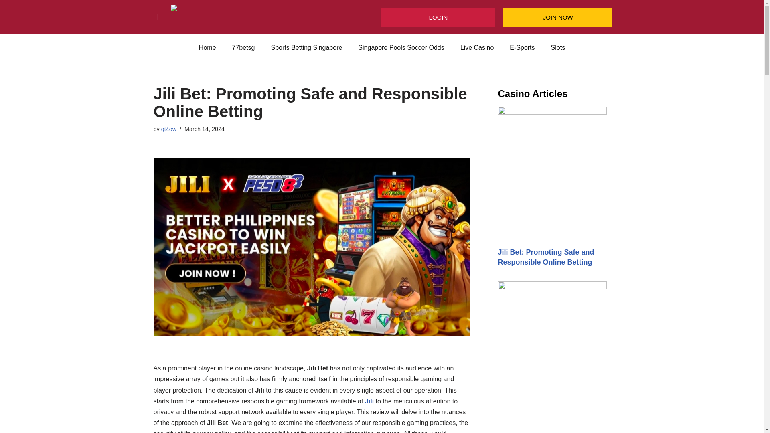  Describe the element at coordinates (168, 129) in the screenshot. I see `gt4ow` at that location.